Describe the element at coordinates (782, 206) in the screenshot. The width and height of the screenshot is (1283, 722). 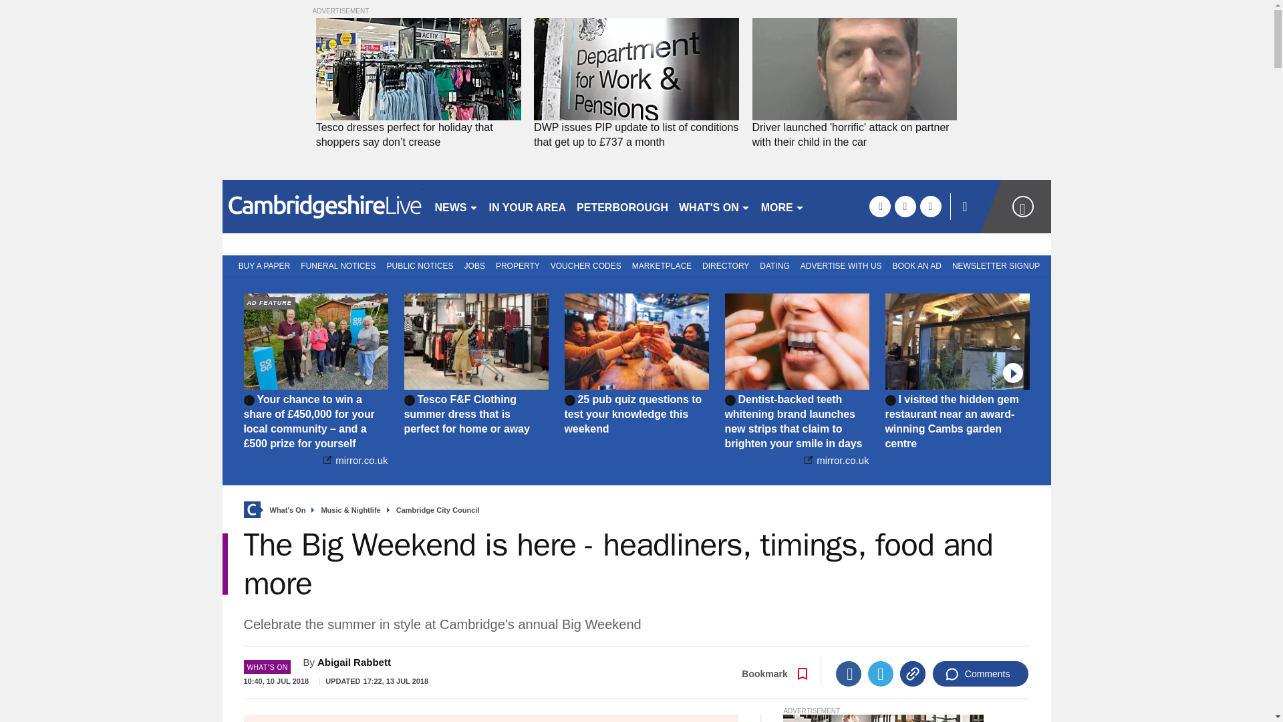
I see `MORE` at that location.